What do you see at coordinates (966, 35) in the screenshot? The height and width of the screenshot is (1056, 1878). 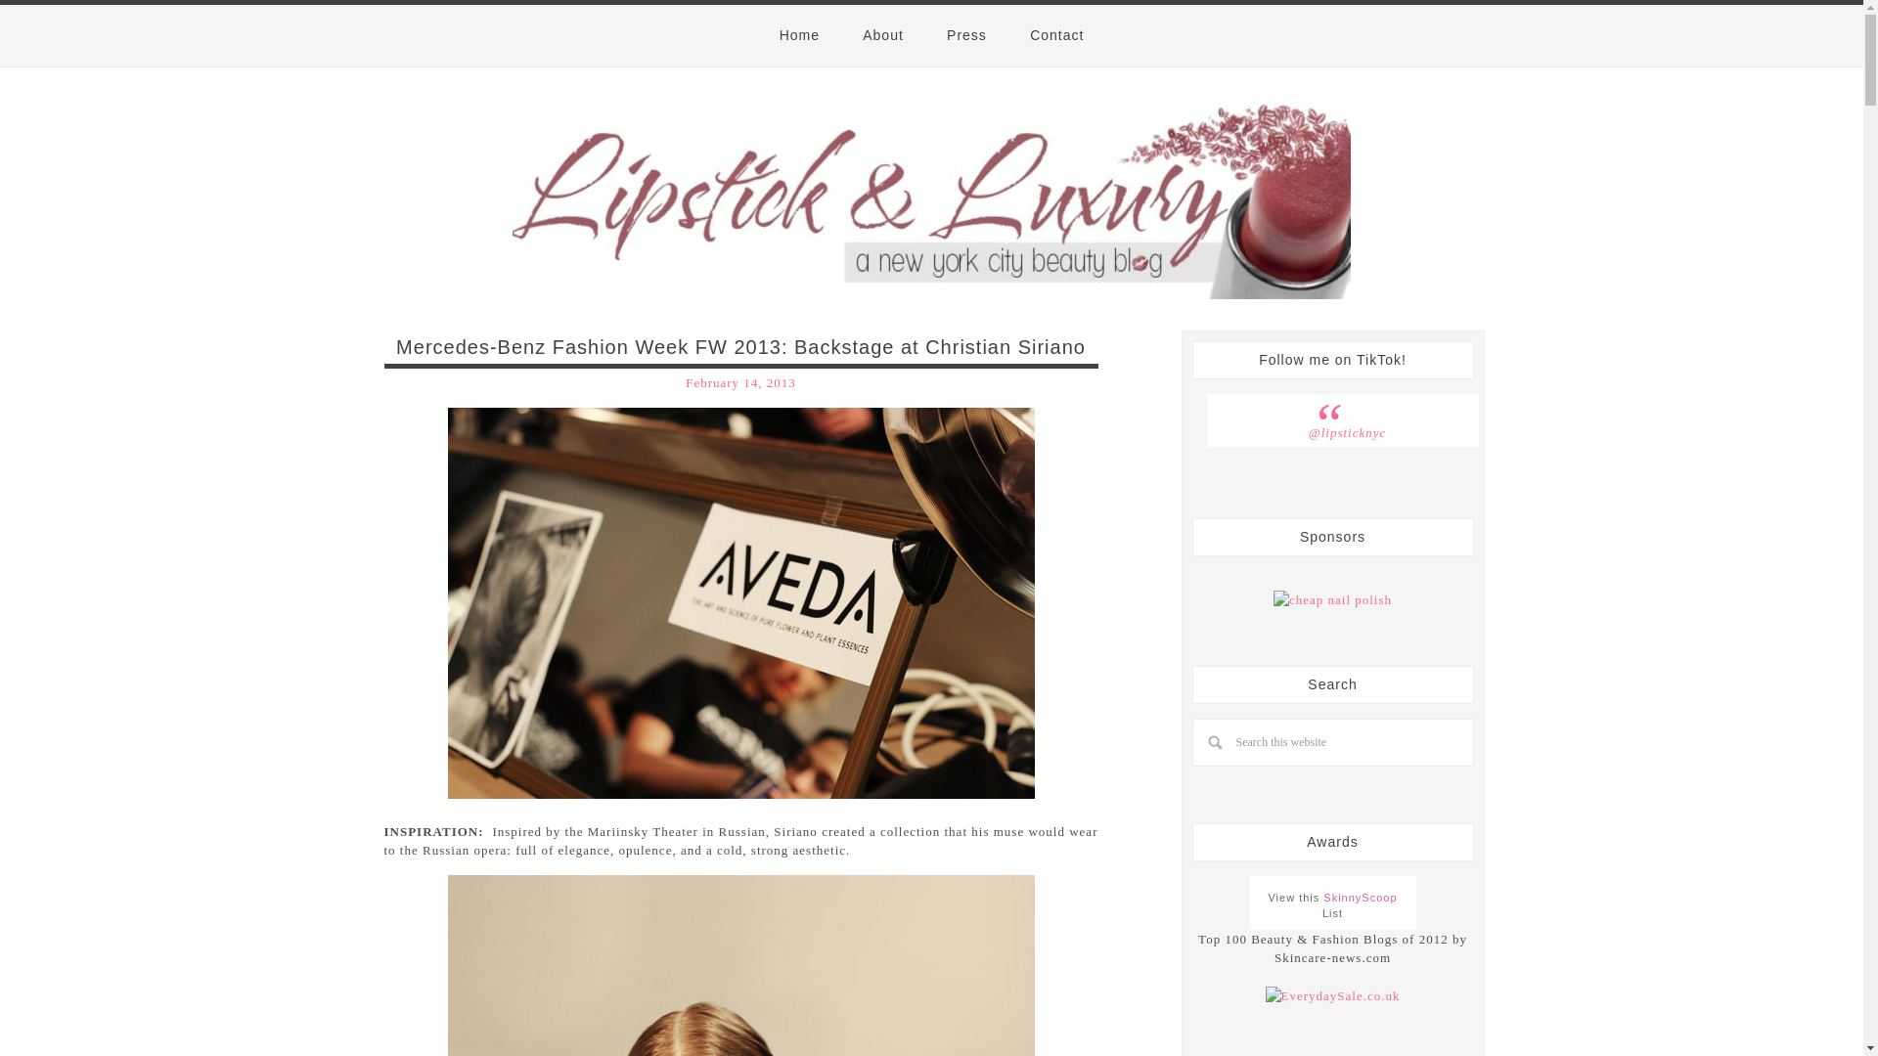 I see `Press` at bounding box center [966, 35].